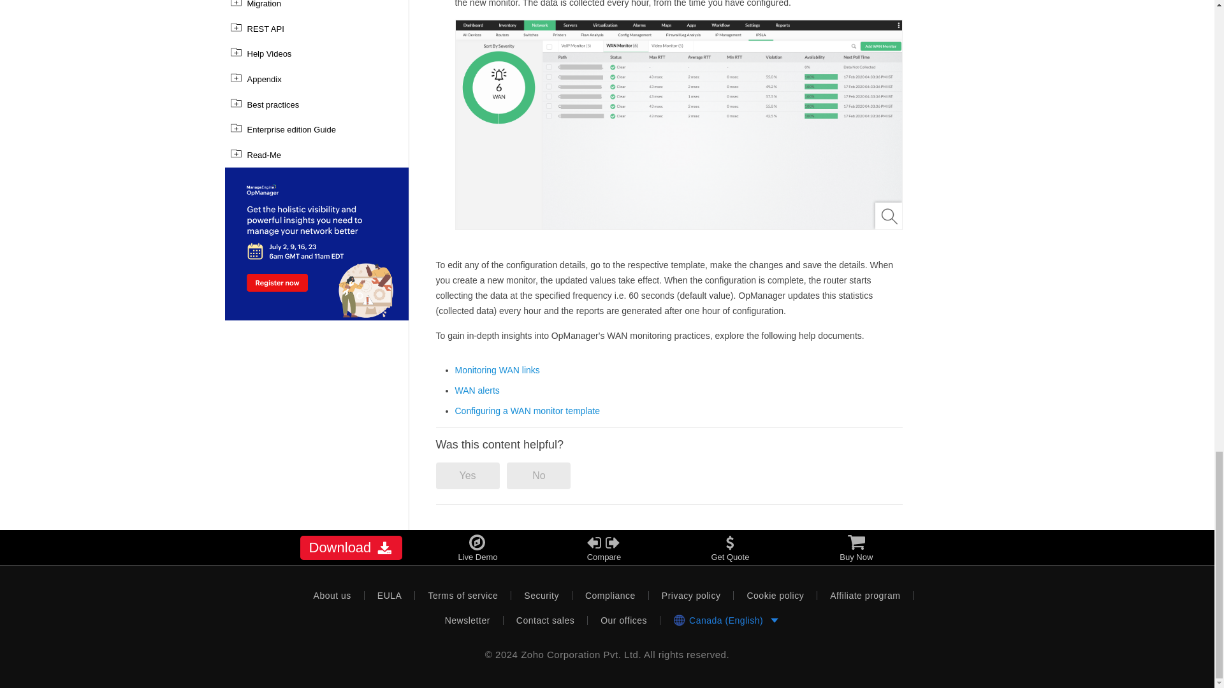 The image size is (1224, 688). I want to click on Compliance, so click(611, 595).